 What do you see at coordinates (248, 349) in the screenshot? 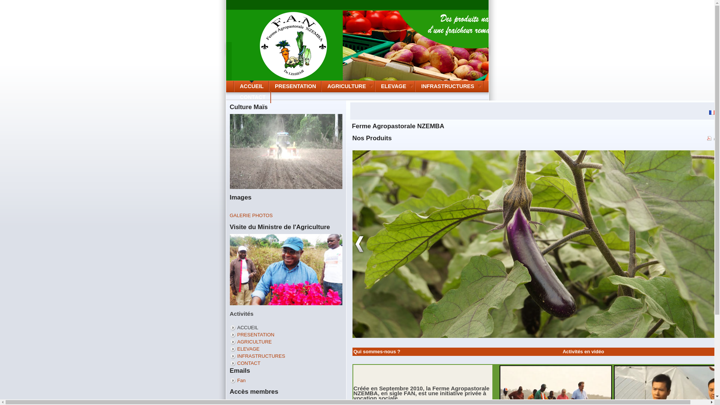
I see `ELEVAGE` at bounding box center [248, 349].